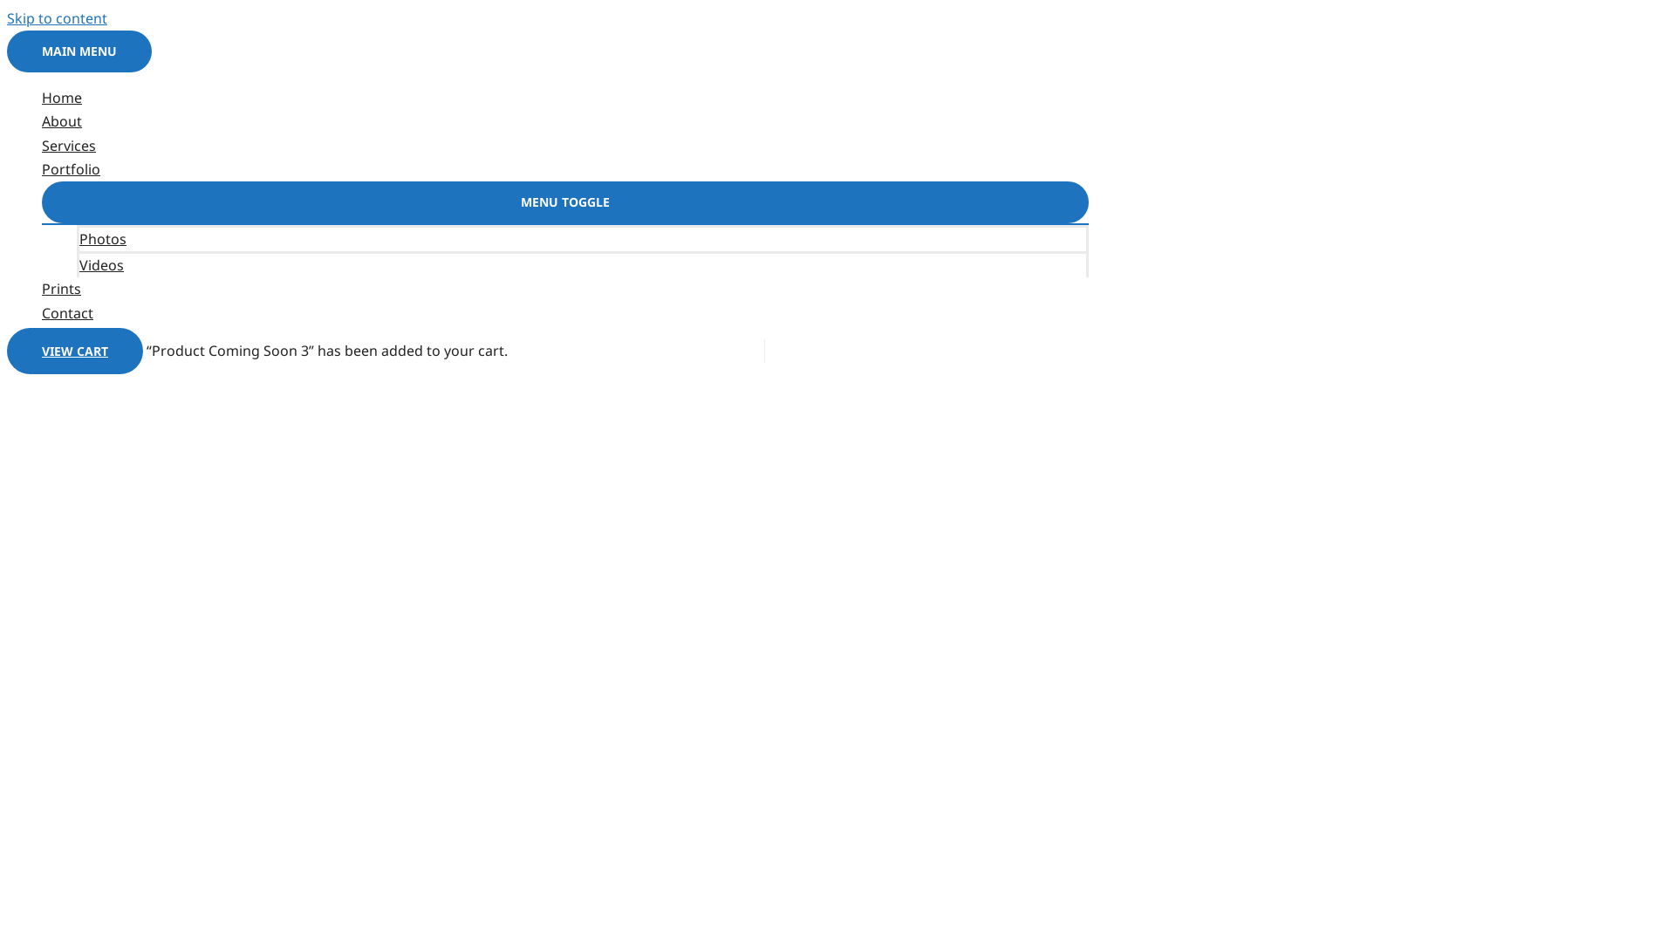 The image size is (1675, 942). Describe the element at coordinates (565, 98) in the screenshot. I see `Home` at that location.